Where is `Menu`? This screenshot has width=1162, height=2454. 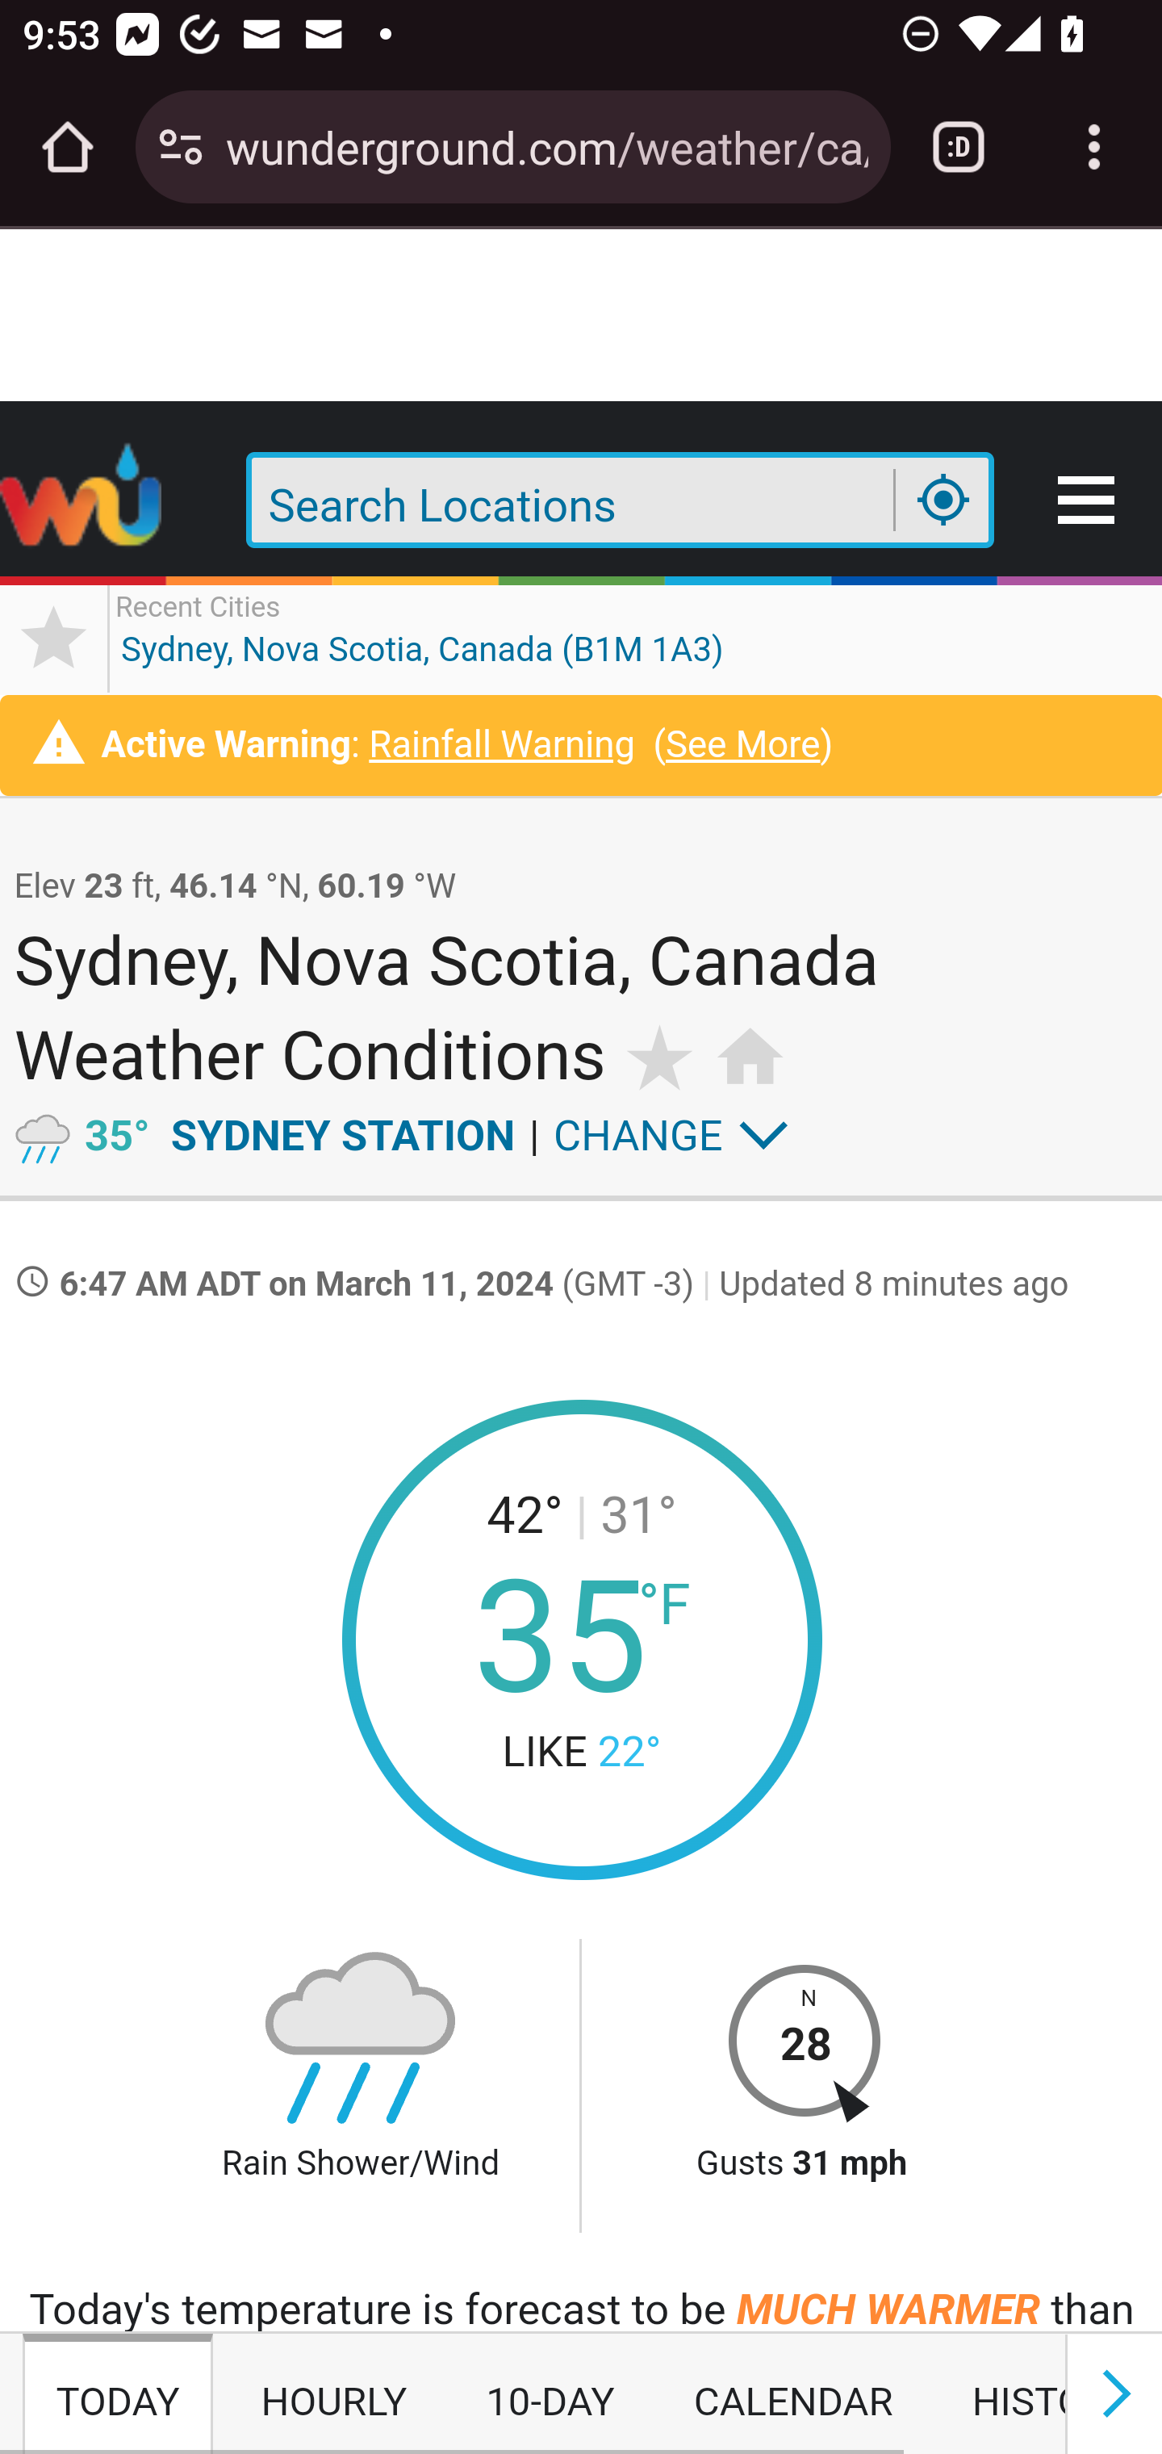 Menu is located at coordinates (1088, 502).